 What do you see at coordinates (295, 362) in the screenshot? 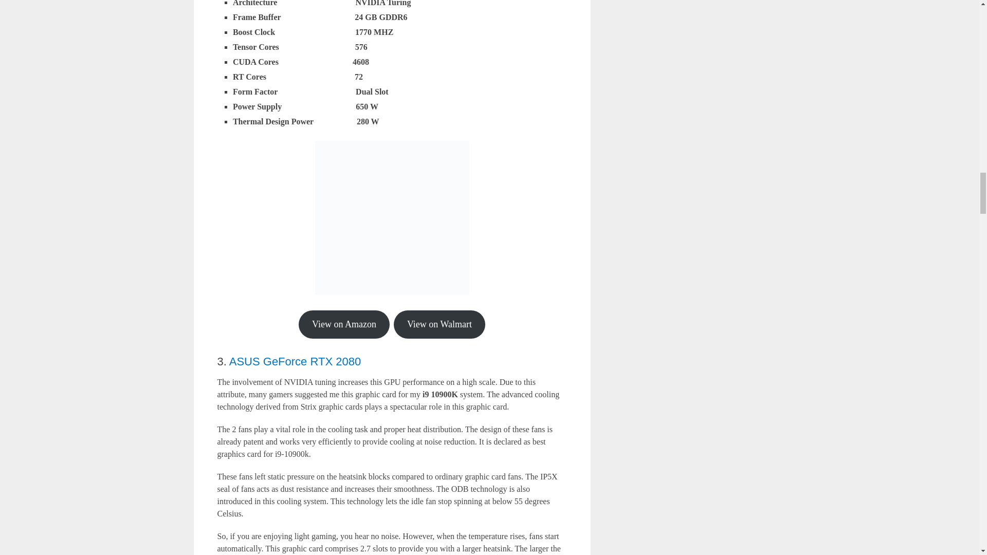
I see `ASUS GeForce RTX 2080` at bounding box center [295, 362].